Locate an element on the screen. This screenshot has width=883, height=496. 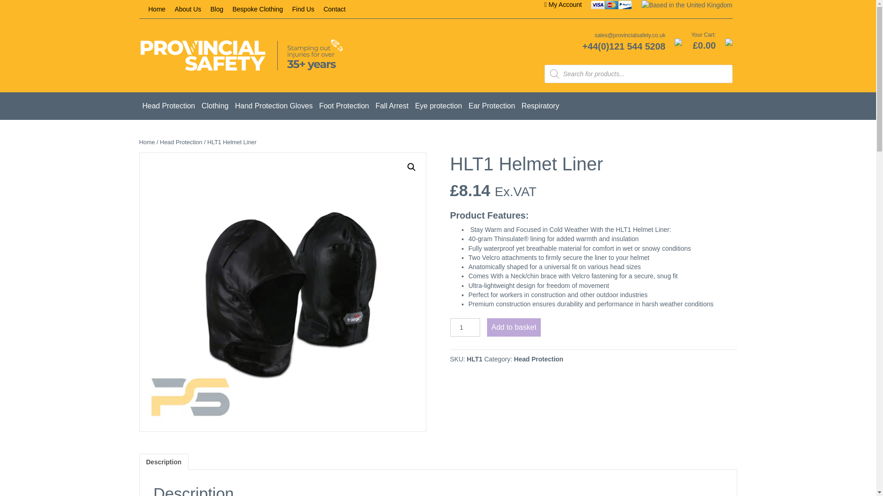
Contact Us is located at coordinates (678, 42).